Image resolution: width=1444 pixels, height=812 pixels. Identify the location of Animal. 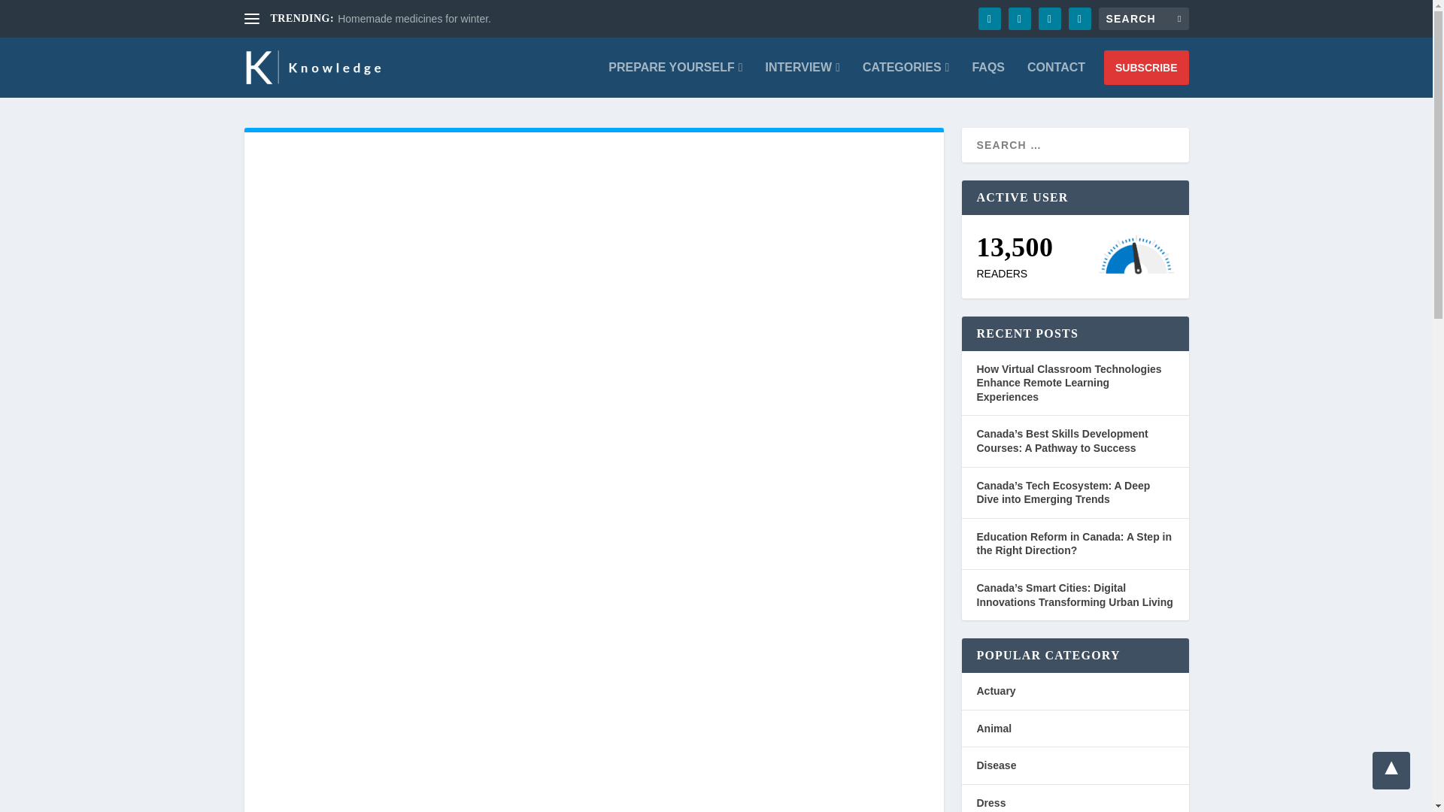
(994, 729).